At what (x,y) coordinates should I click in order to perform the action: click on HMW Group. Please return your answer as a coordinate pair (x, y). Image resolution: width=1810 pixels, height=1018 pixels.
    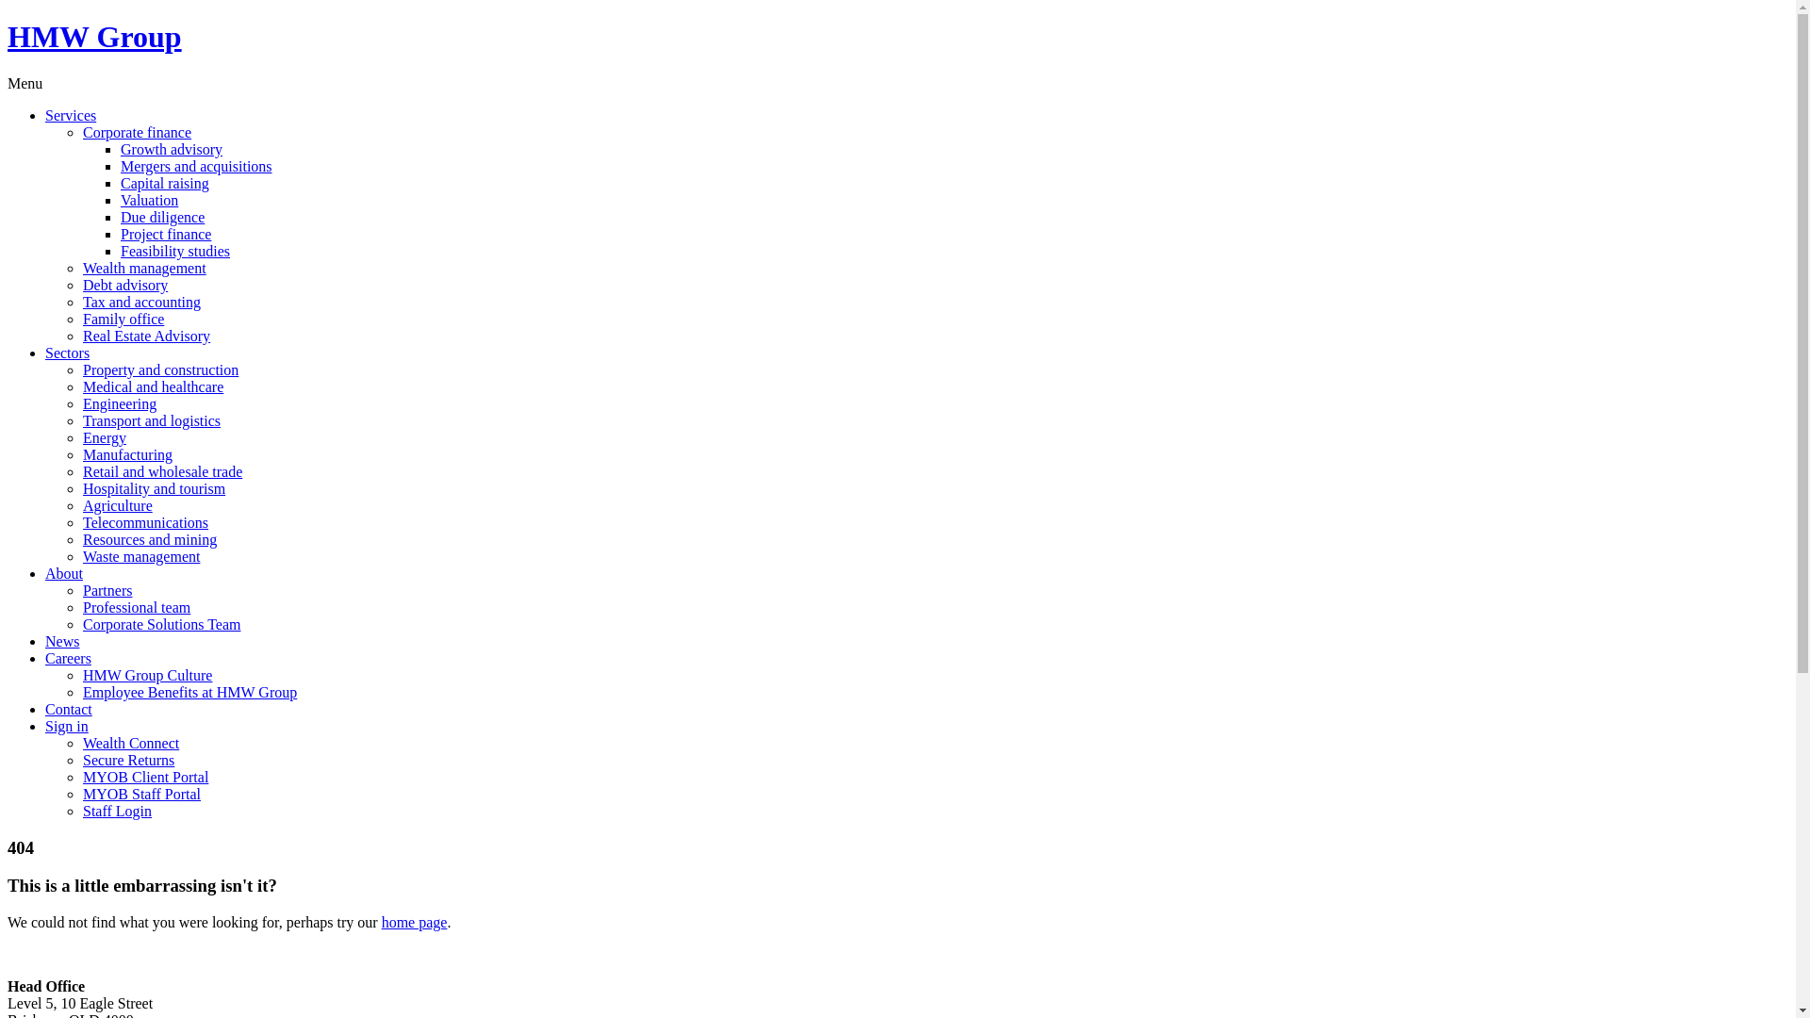
    Looking at the image, I should click on (94, 37).